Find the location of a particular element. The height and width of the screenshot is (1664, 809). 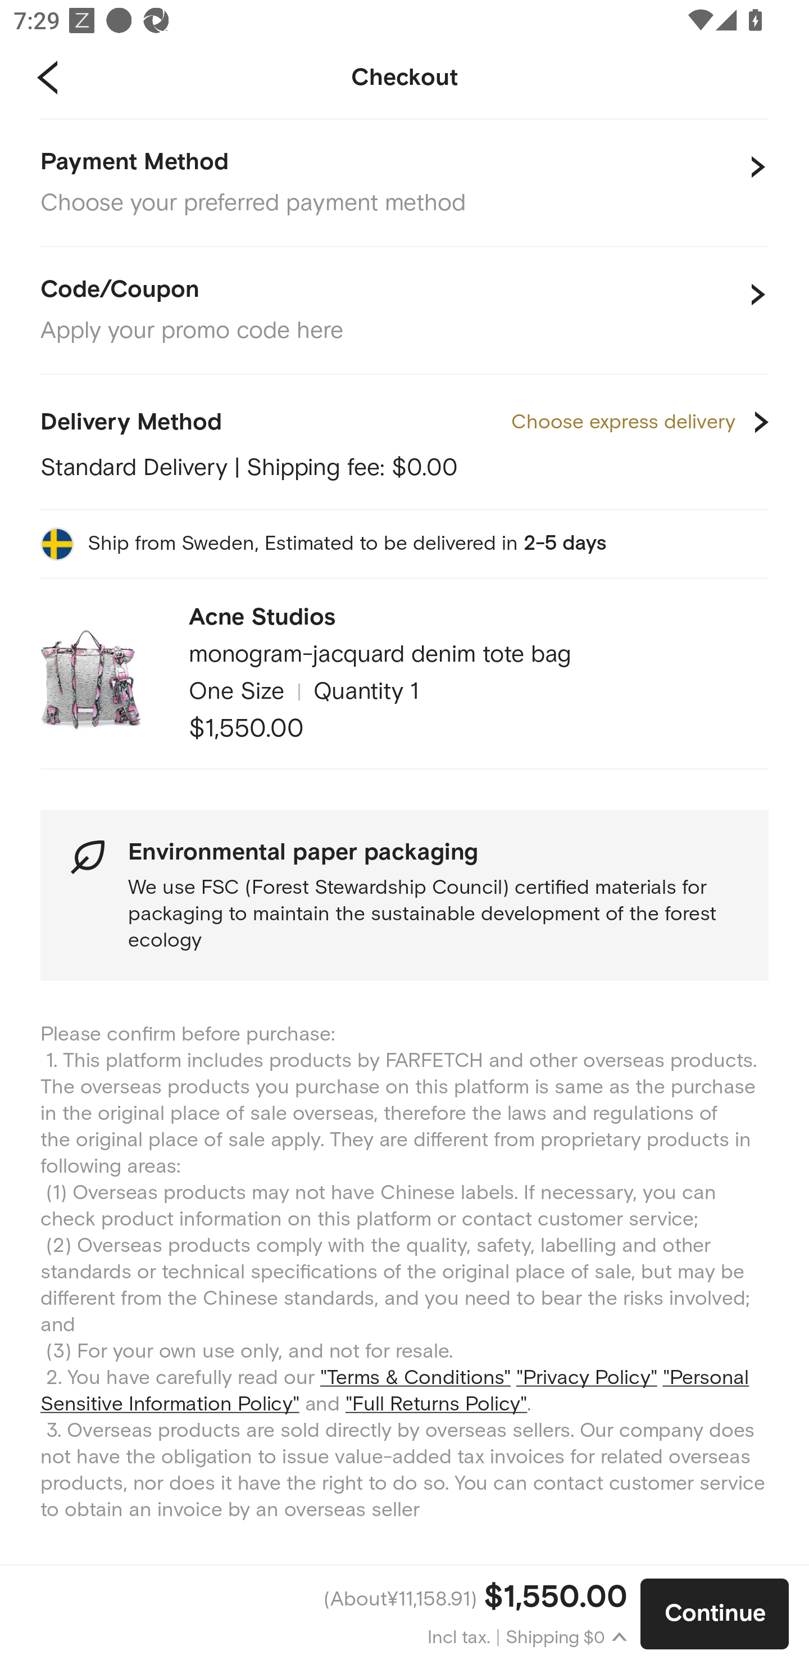

Continue is located at coordinates (715, 1614).